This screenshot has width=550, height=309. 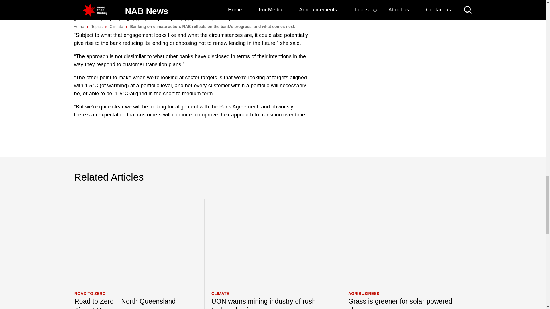 I want to click on Grass is greener for solar-powered sheep, so click(x=404, y=303).